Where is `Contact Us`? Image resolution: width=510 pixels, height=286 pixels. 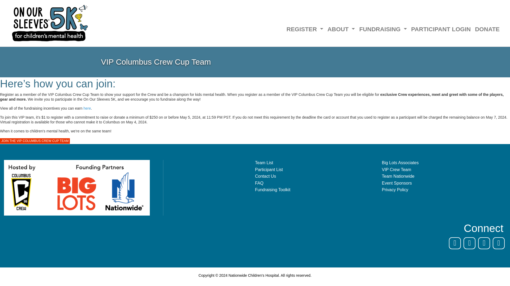 Contact Us is located at coordinates (318, 176).